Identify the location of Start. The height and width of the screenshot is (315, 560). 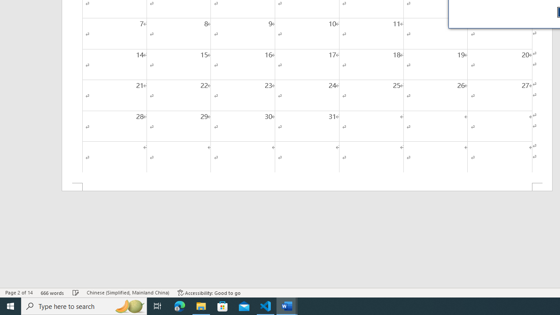
(10, 306).